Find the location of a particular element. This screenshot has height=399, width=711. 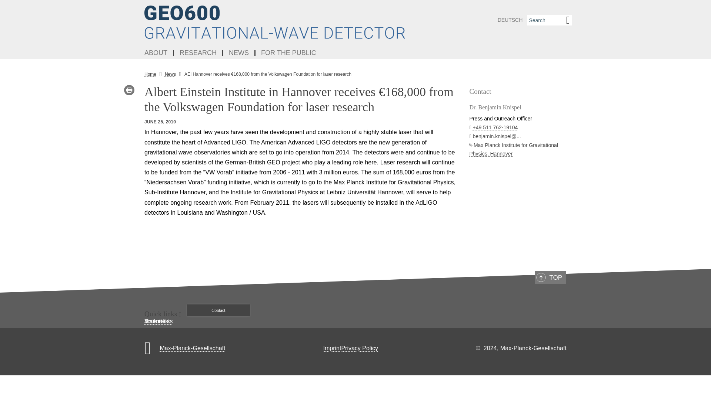

NEWS is located at coordinates (239, 53).